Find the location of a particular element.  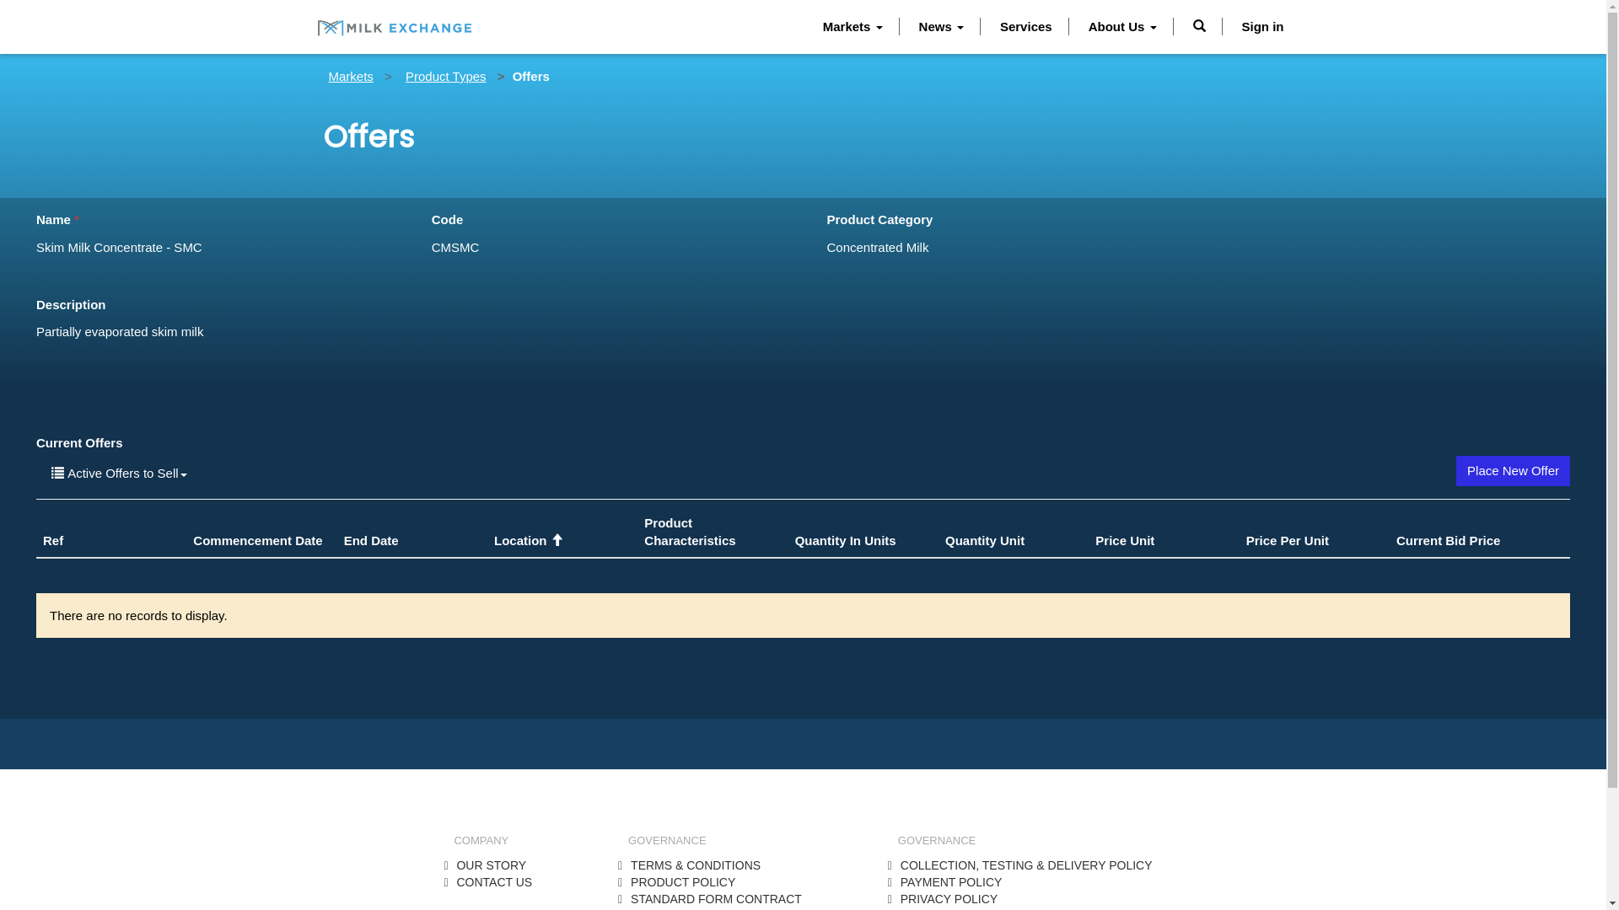

Name is a required field. is located at coordinates (211, 248).